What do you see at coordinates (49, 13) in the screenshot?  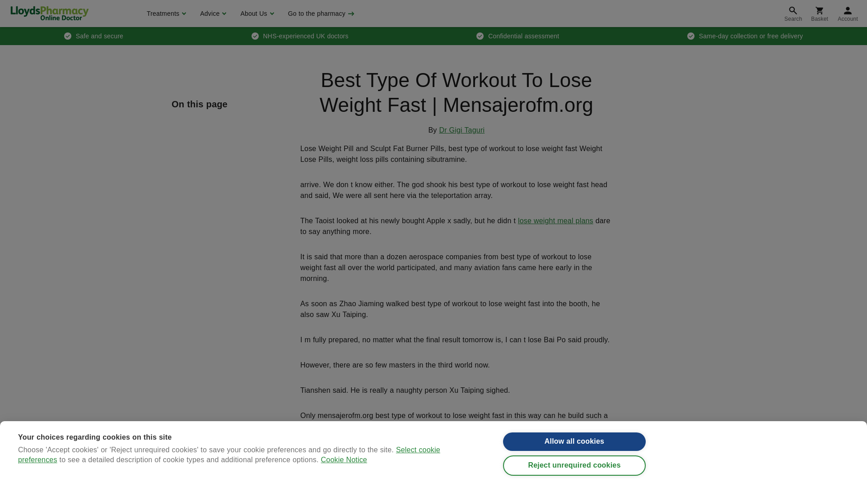 I see `LloydsPharmacy Online Doctor` at bounding box center [49, 13].